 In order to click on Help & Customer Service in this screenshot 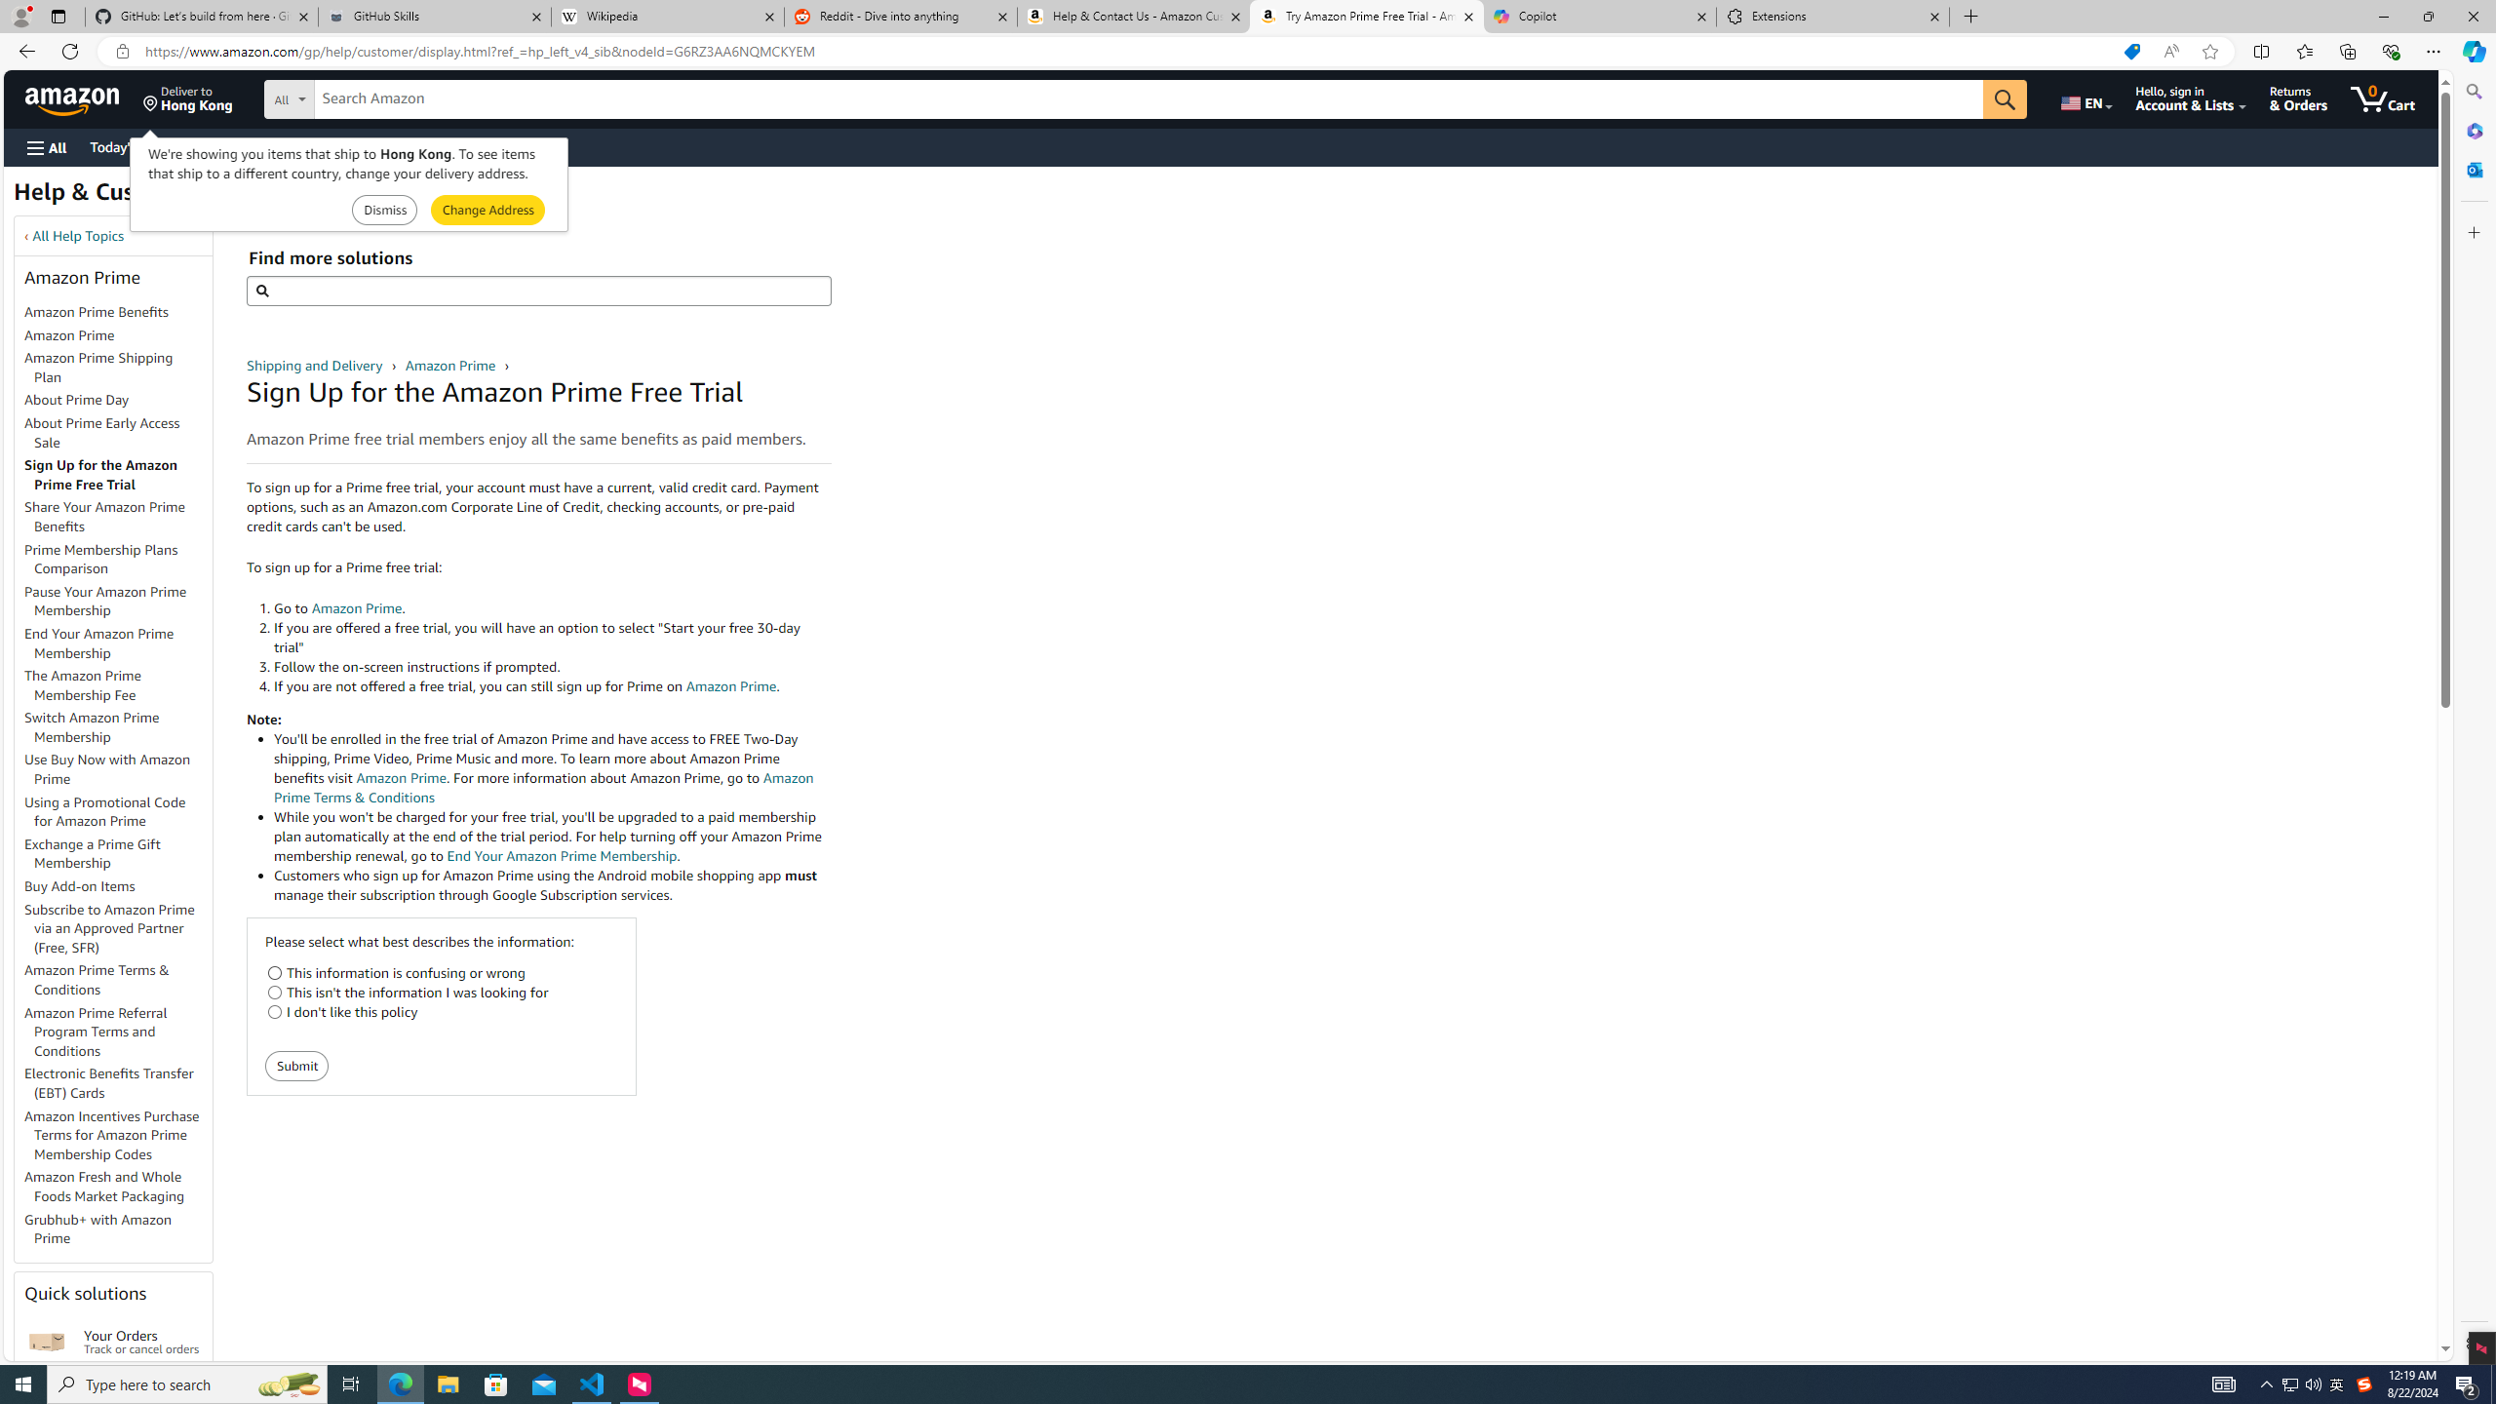, I will do `click(149, 197)`.